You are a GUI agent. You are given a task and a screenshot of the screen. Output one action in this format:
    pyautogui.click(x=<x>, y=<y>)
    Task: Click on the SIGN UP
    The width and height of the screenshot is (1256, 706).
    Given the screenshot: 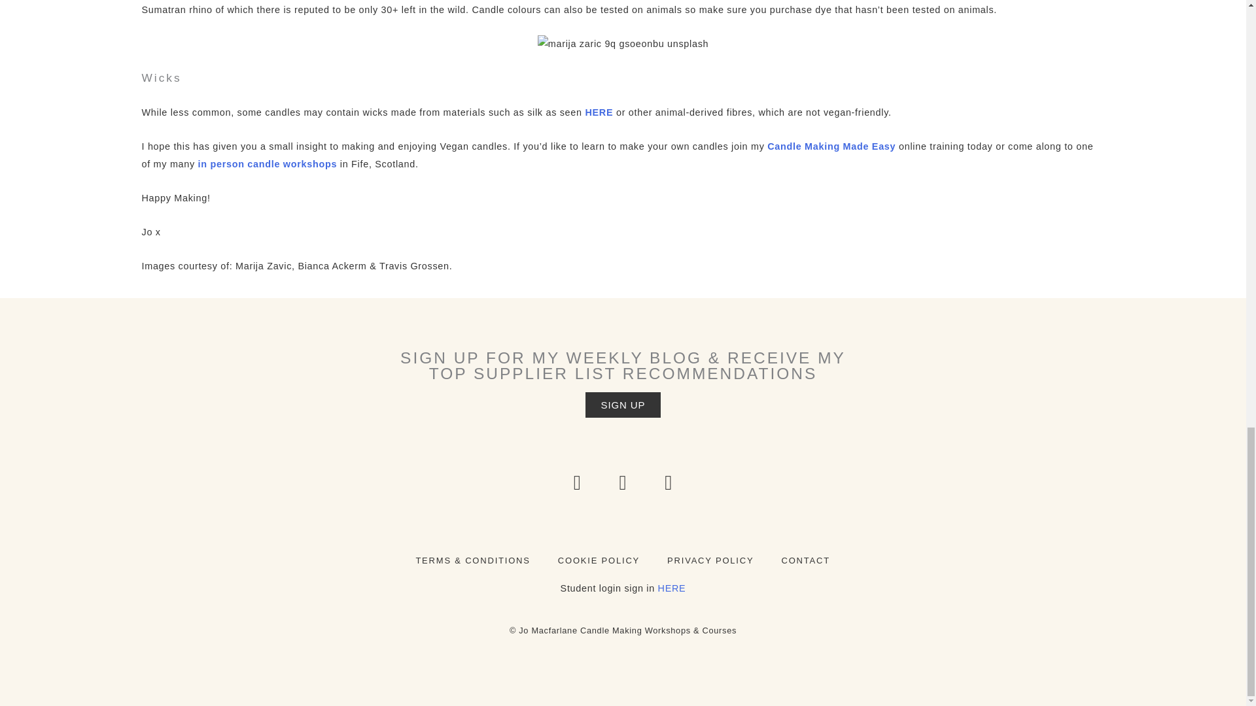 What is the action you would take?
    pyautogui.click(x=623, y=404)
    